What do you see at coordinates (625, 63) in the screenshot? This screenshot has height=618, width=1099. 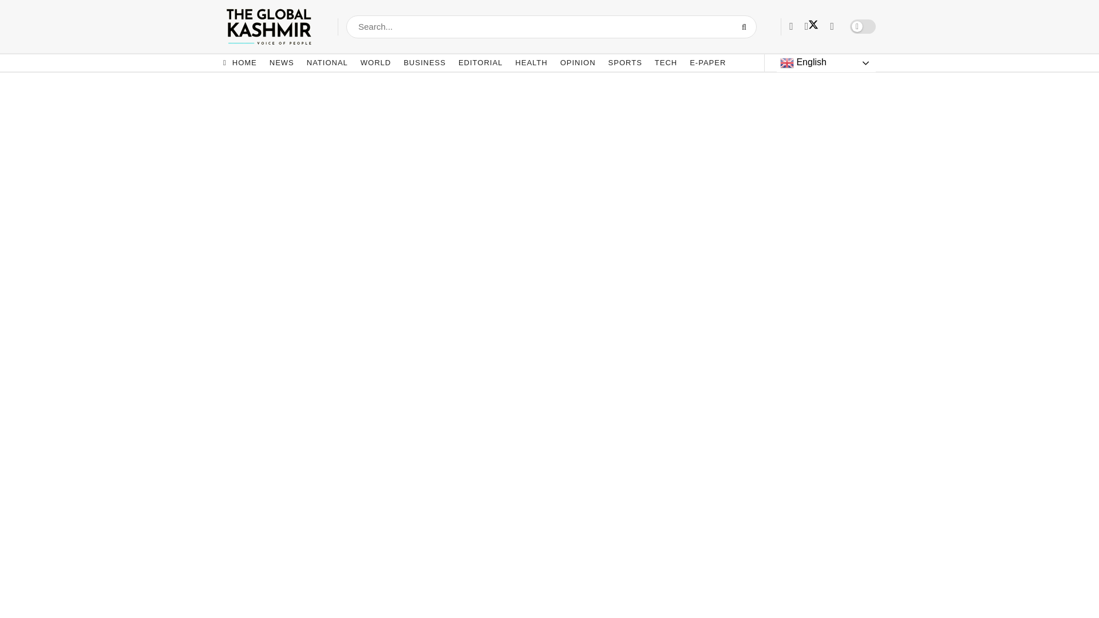 I see `SPORTS` at bounding box center [625, 63].